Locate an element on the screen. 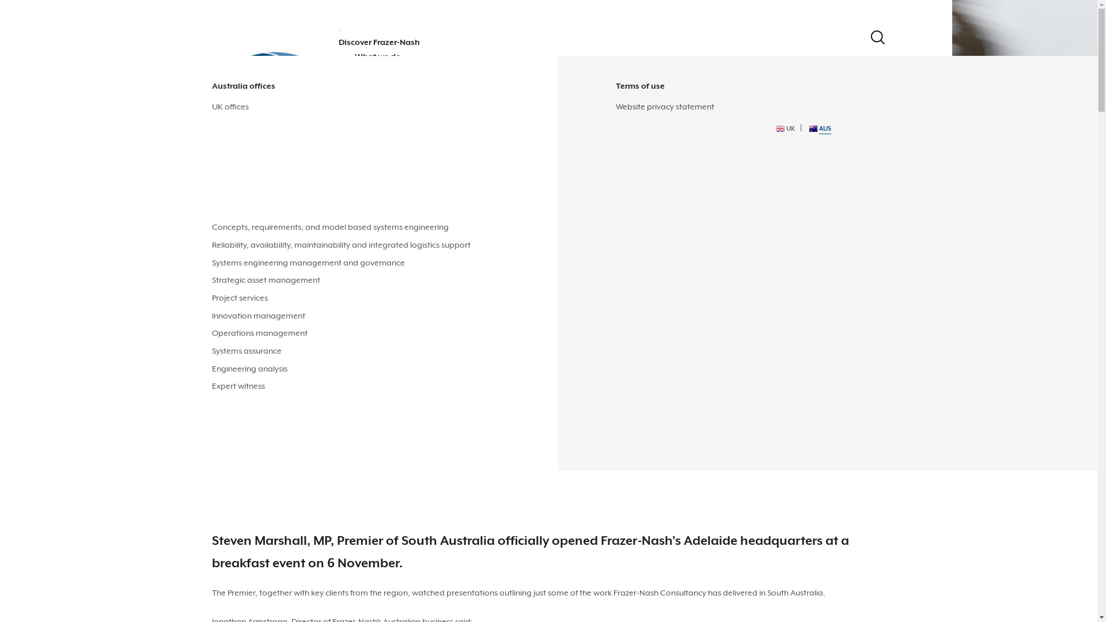  Energy and resources is located at coordinates (252, 107).